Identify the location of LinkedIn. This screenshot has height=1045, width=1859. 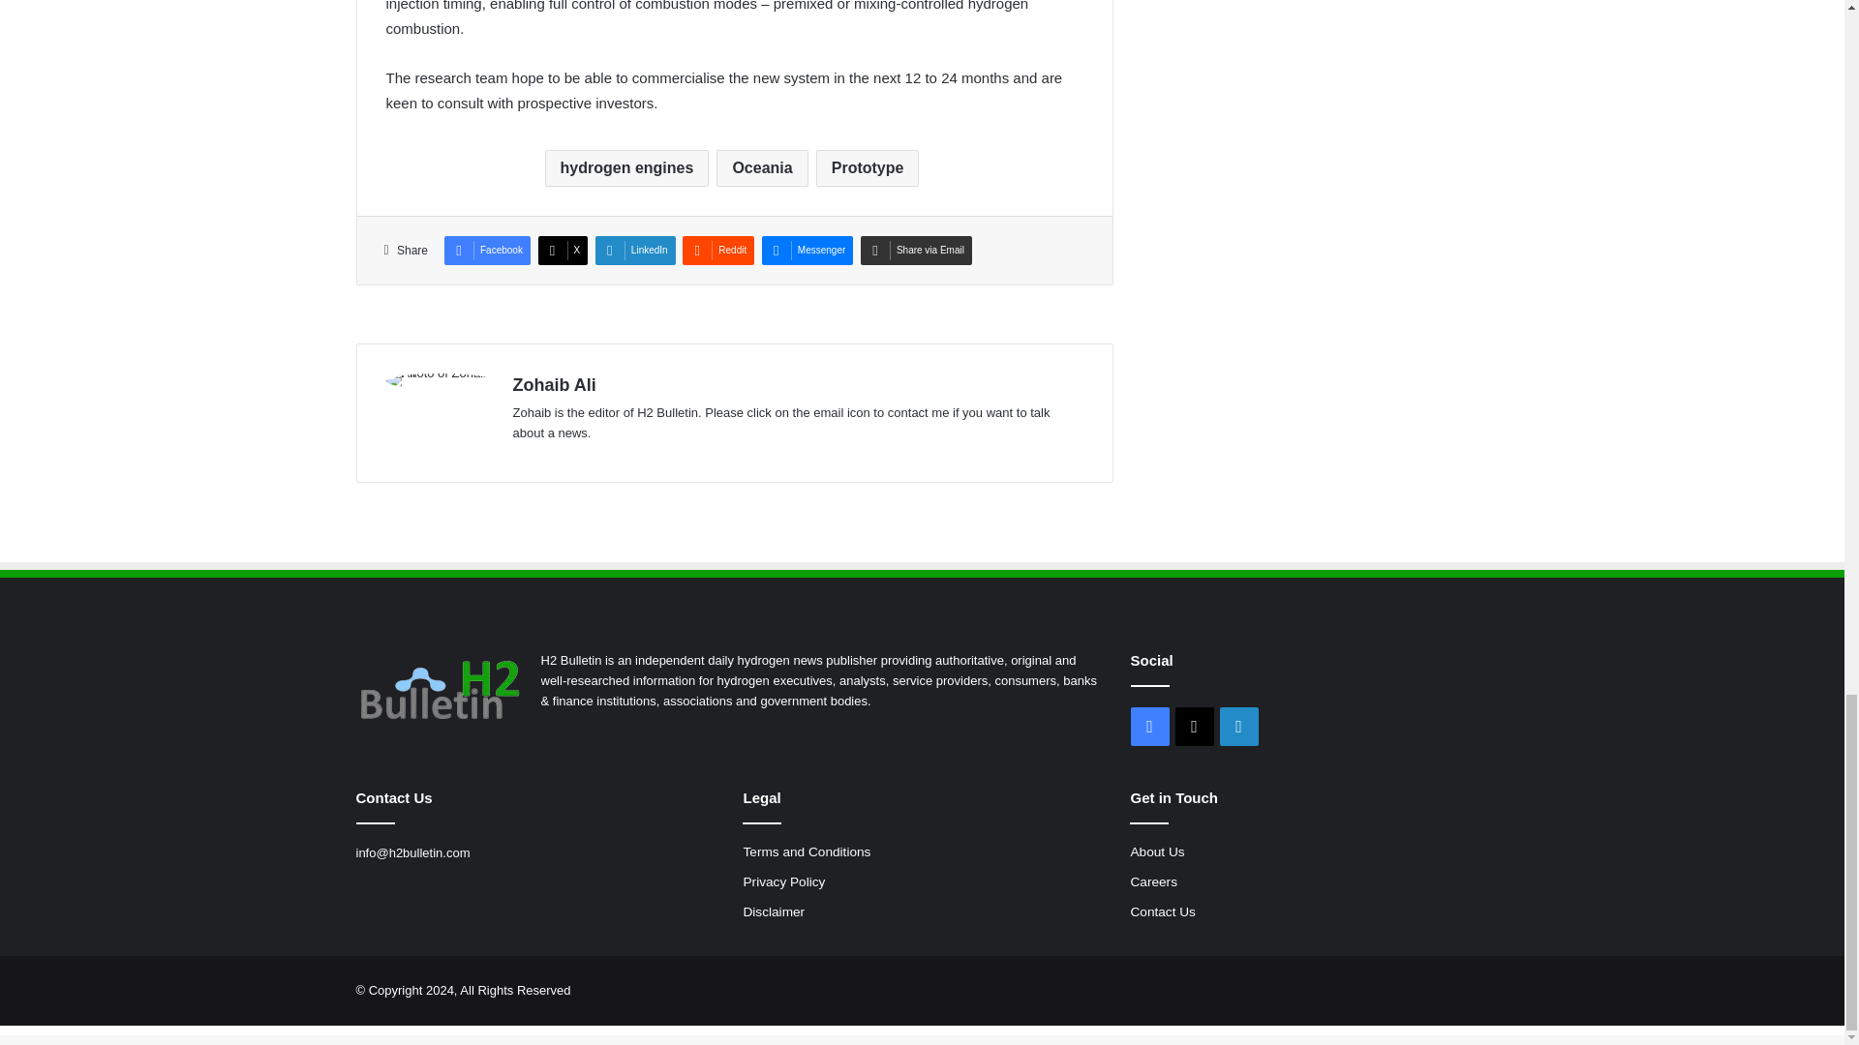
(635, 251).